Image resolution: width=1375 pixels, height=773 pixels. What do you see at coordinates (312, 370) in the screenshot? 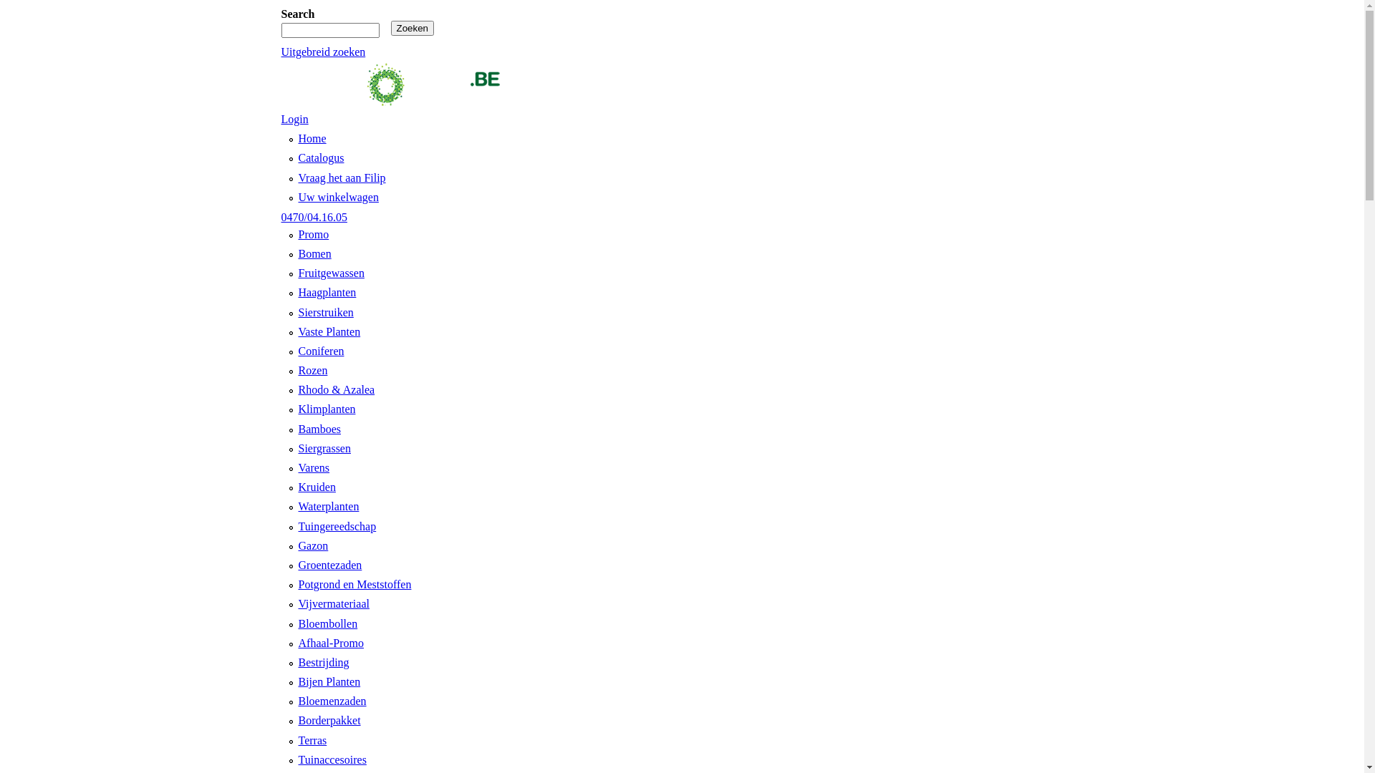
I see `Rozen` at bounding box center [312, 370].